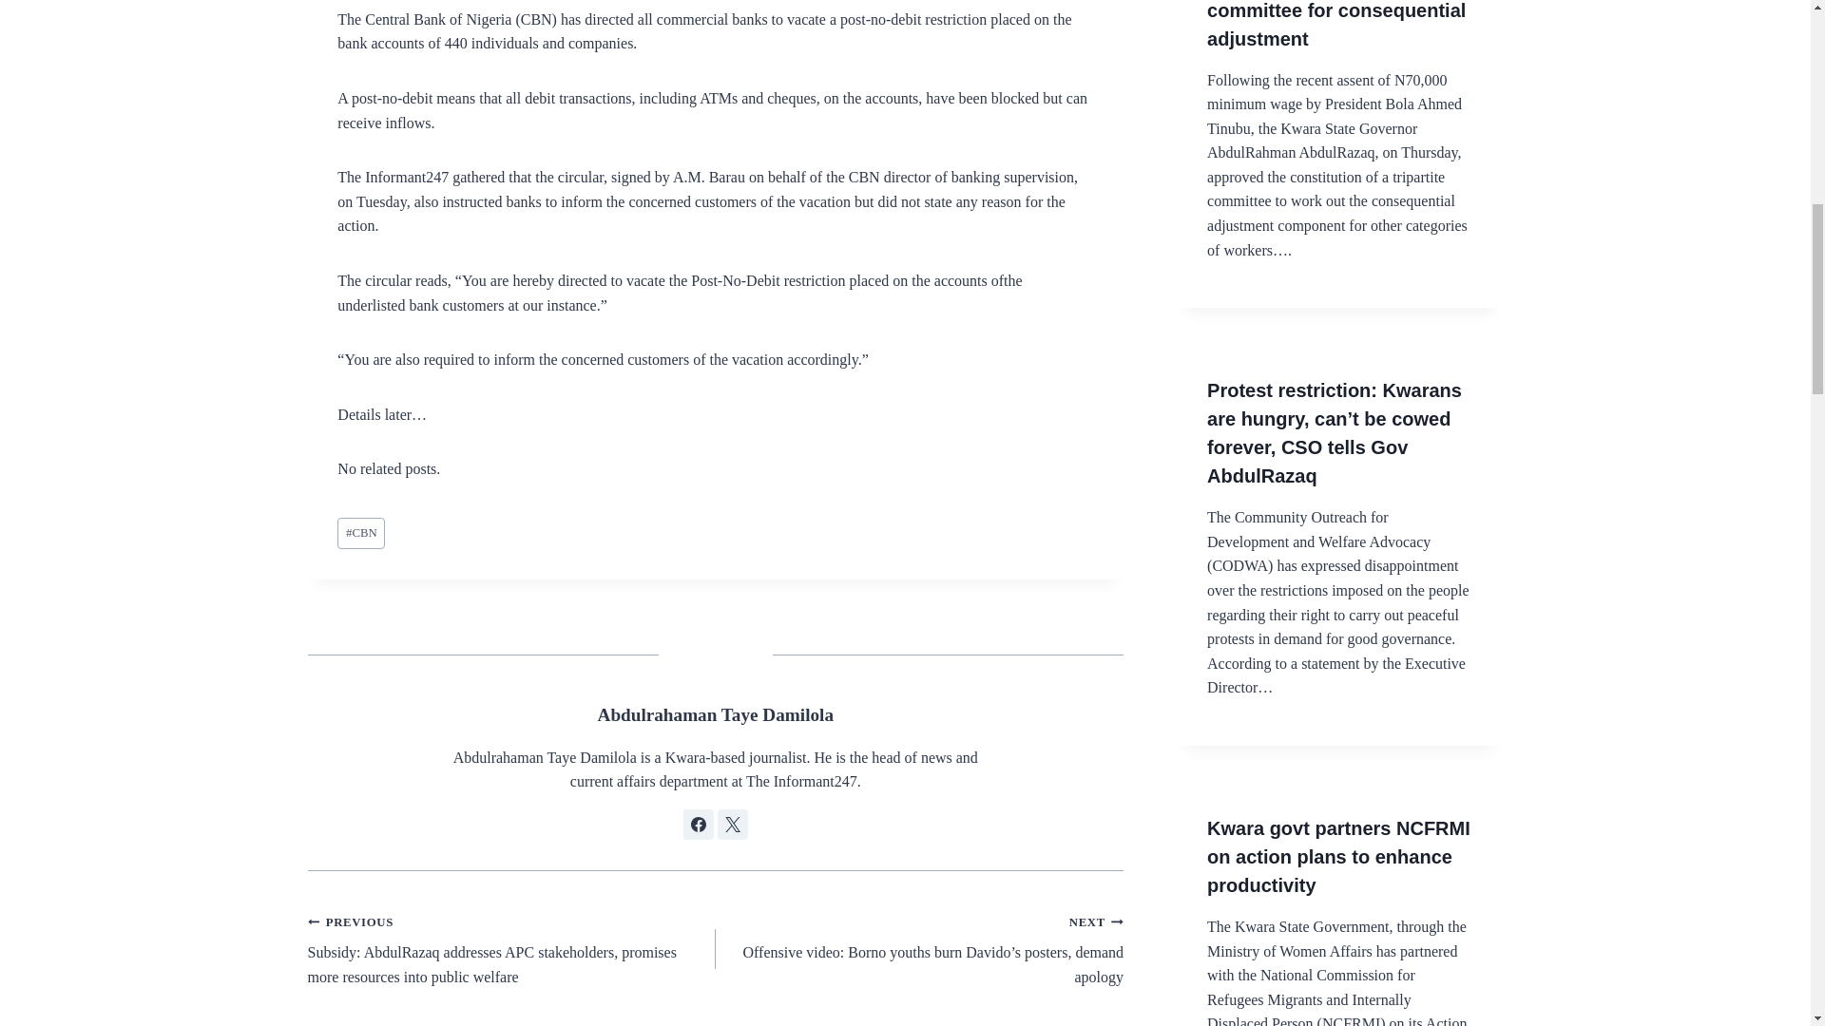 Image resolution: width=1825 pixels, height=1026 pixels. I want to click on Follow Abdulrahaman Taye Damilola on Facebook, so click(698, 825).